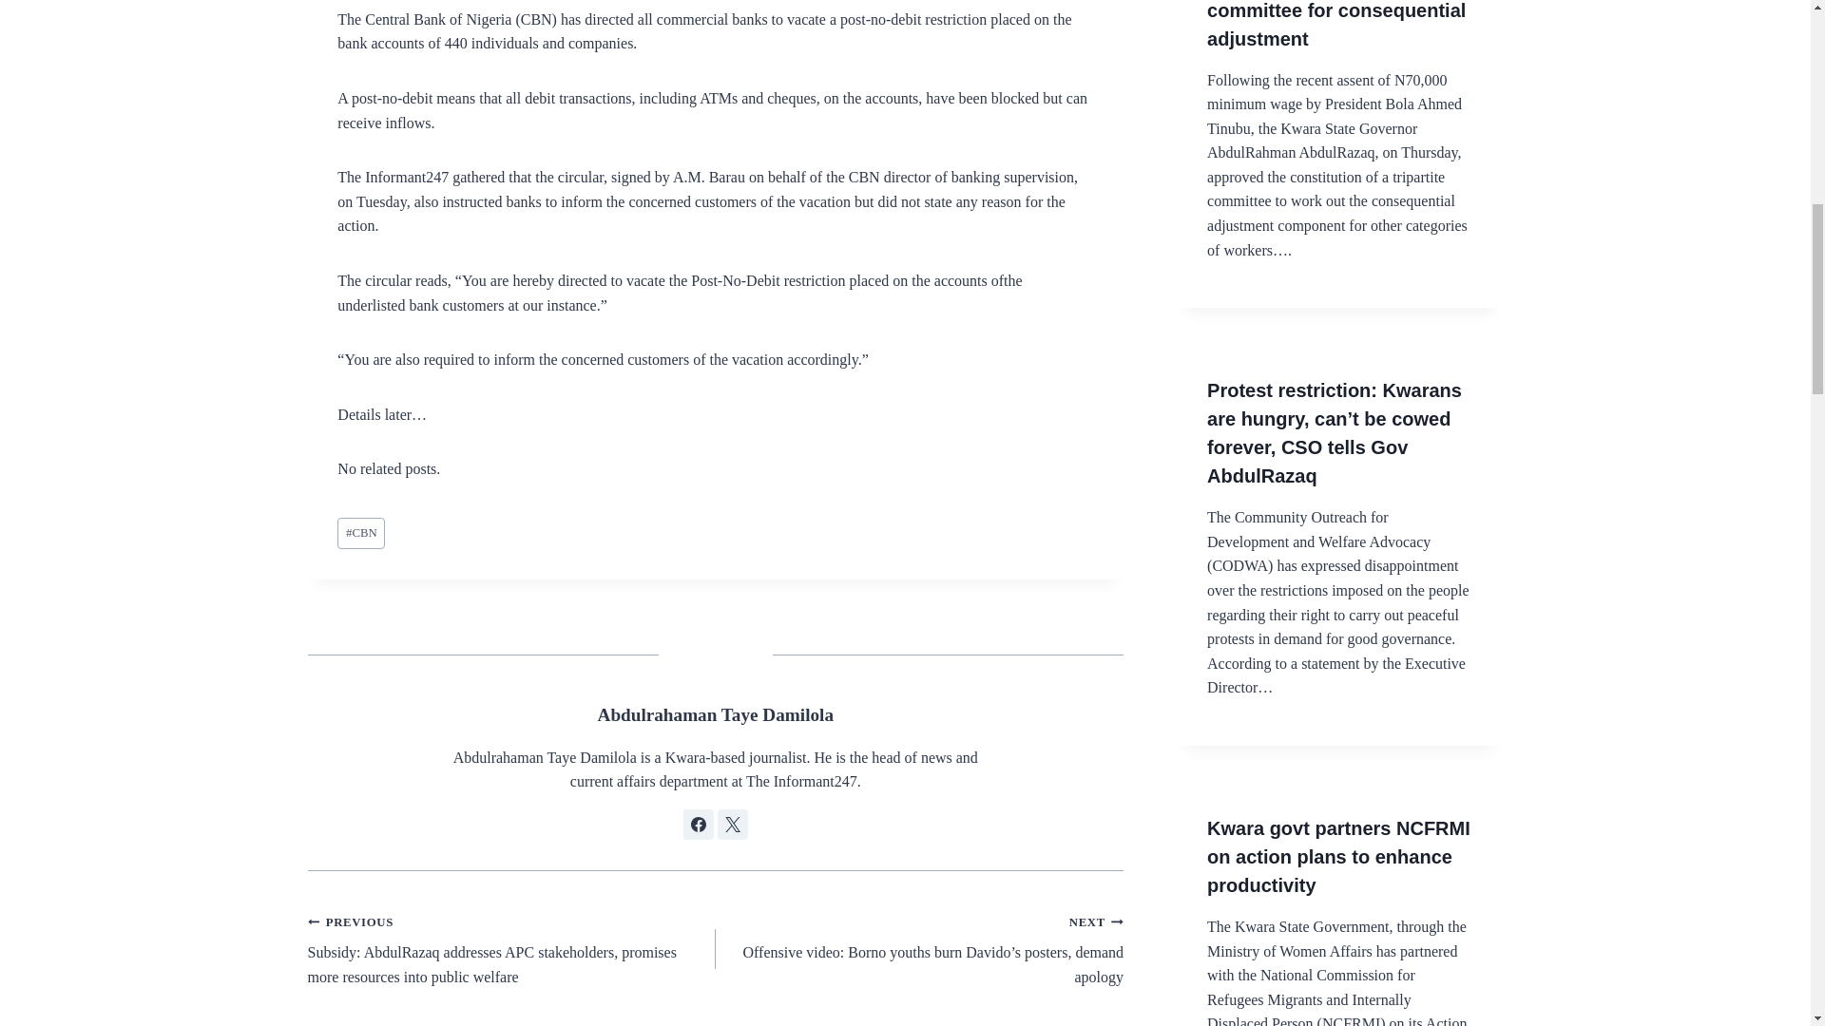 Image resolution: width=1825 pixels, height=1026 pixels. I want to click on Follow Abdulrahaman Taye Damilola on Facebook, so click(698, 825).